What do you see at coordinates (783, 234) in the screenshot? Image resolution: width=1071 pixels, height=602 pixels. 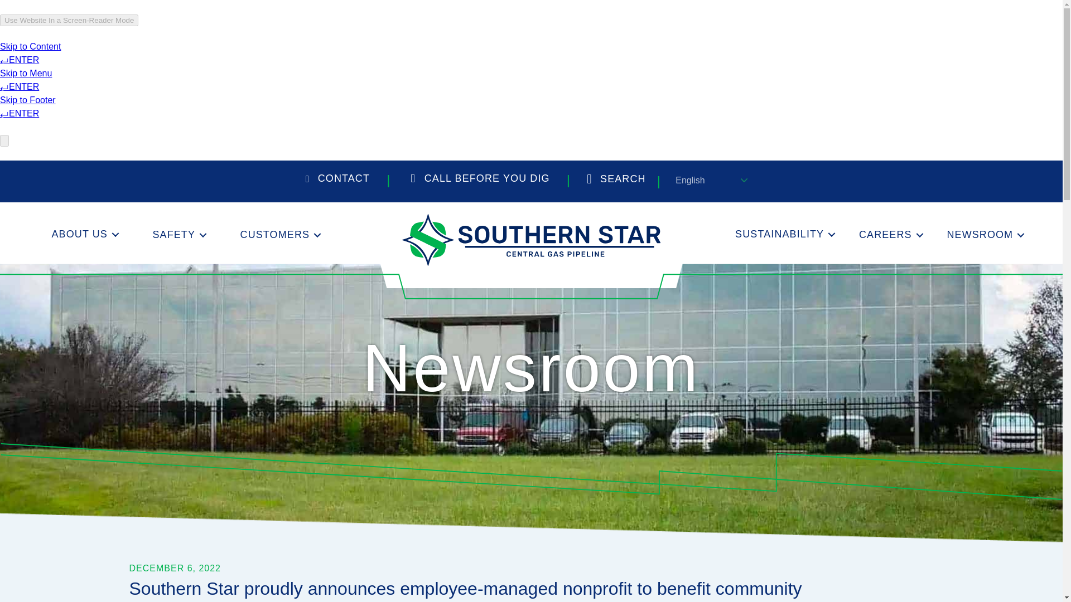 I see `SUSTAINABILITY` at bounding box center [783, 234].